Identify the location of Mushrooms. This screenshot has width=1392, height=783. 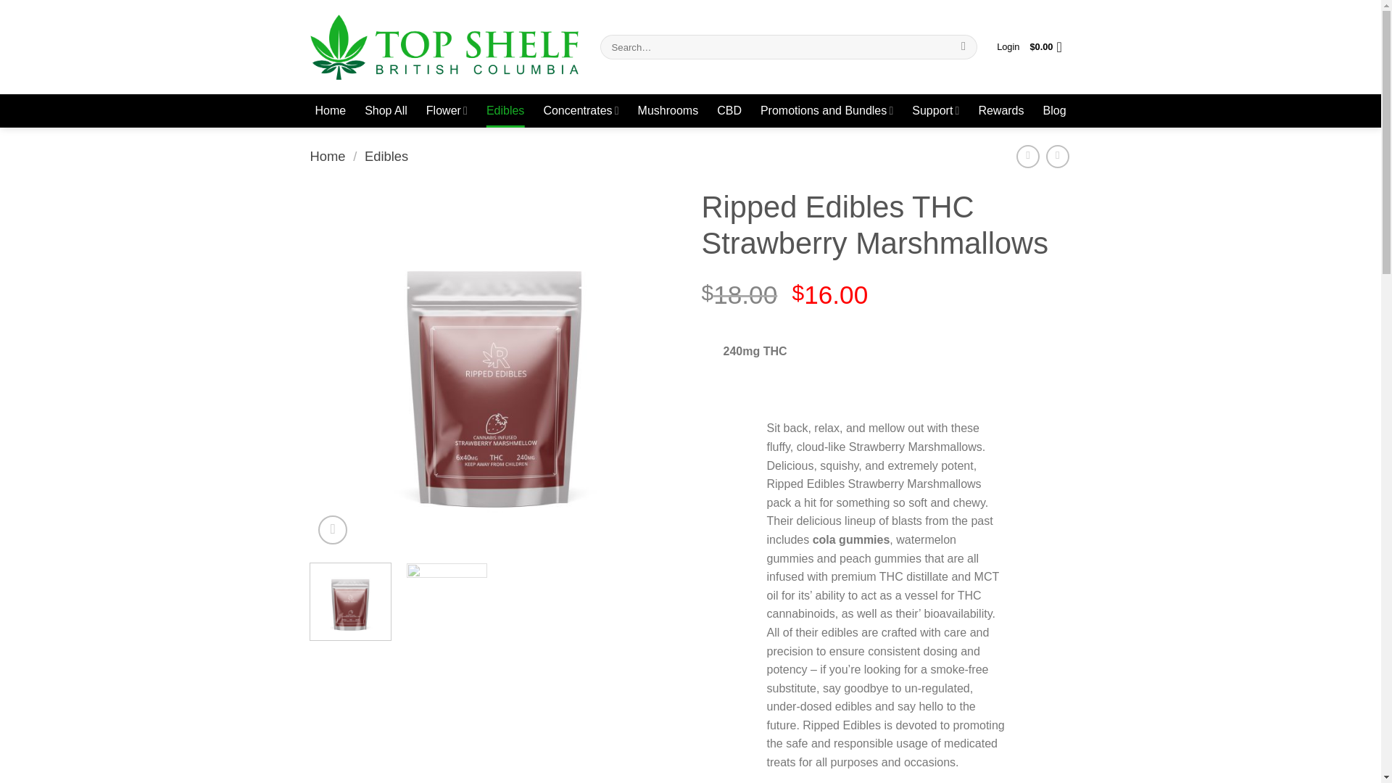
(668, 110).